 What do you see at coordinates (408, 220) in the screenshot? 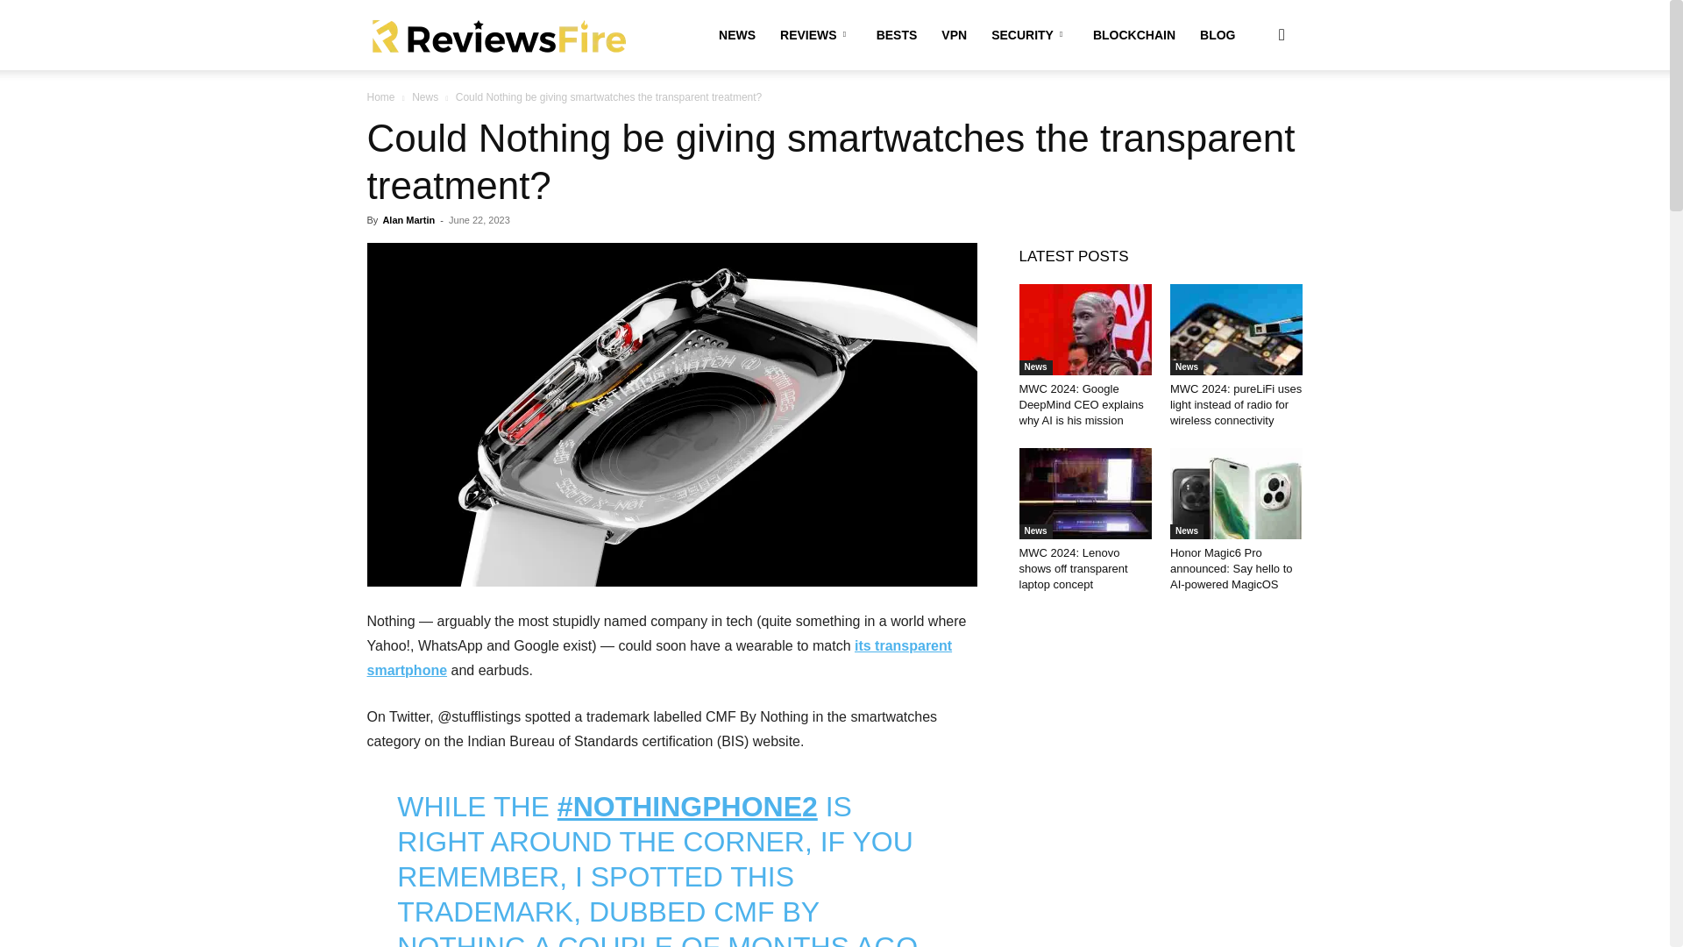
I see `Alan Martin` at bounding box center [408, 220].